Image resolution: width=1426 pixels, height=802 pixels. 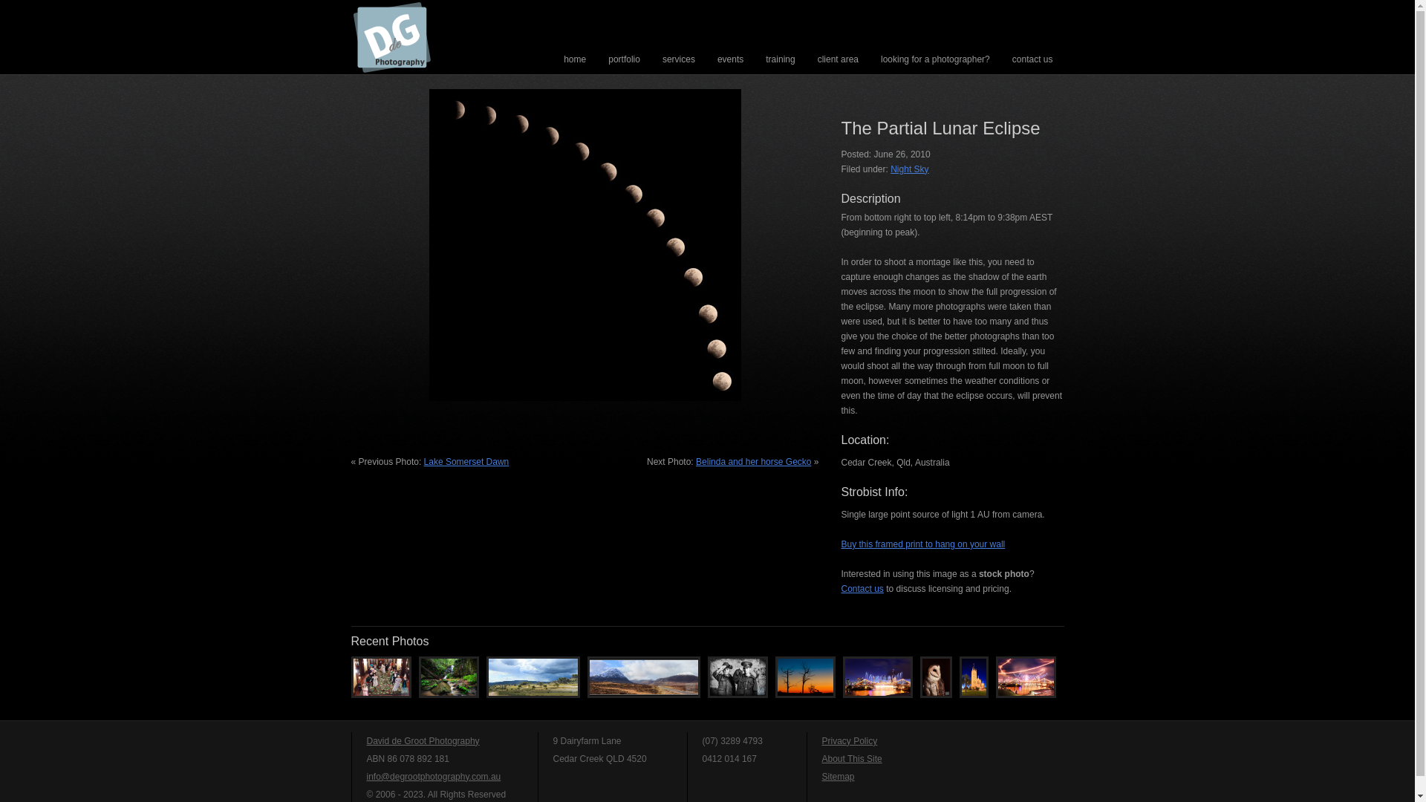 What do you see at coordinates (850, 741) in the screenshot?
I see `Privacy Policy` at bounding box center [850, 741].